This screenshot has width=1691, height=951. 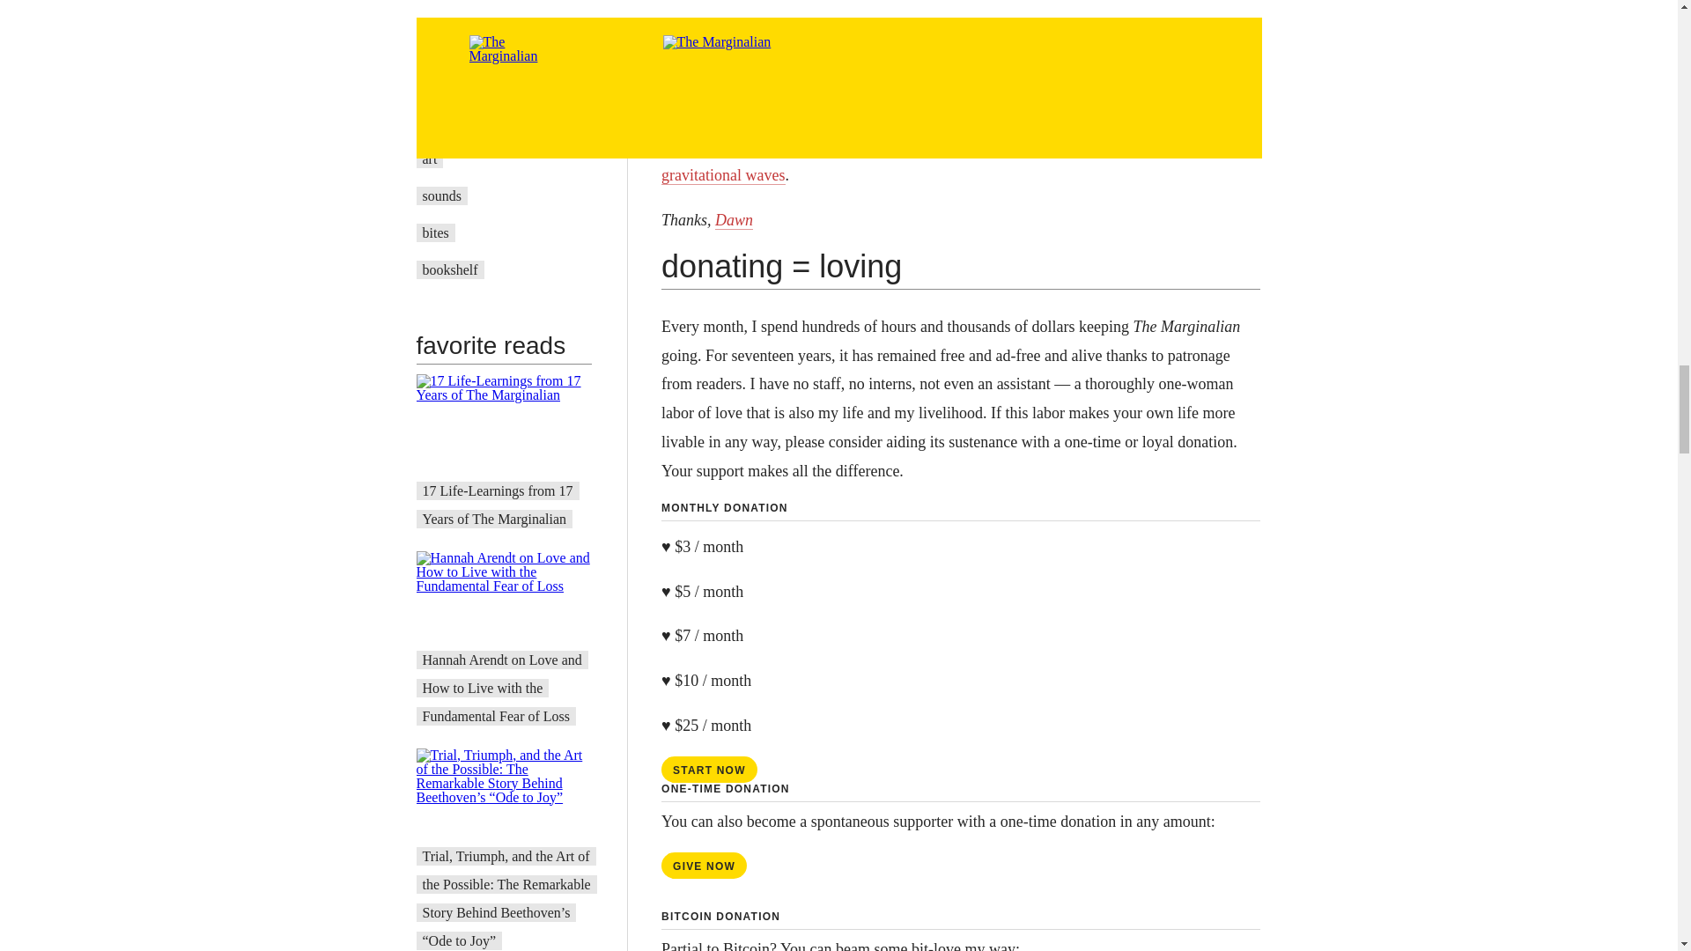 What do you see at coordinates (442, 195) in the screenshot?
I see `sounds` at bounding box center [442, 195].